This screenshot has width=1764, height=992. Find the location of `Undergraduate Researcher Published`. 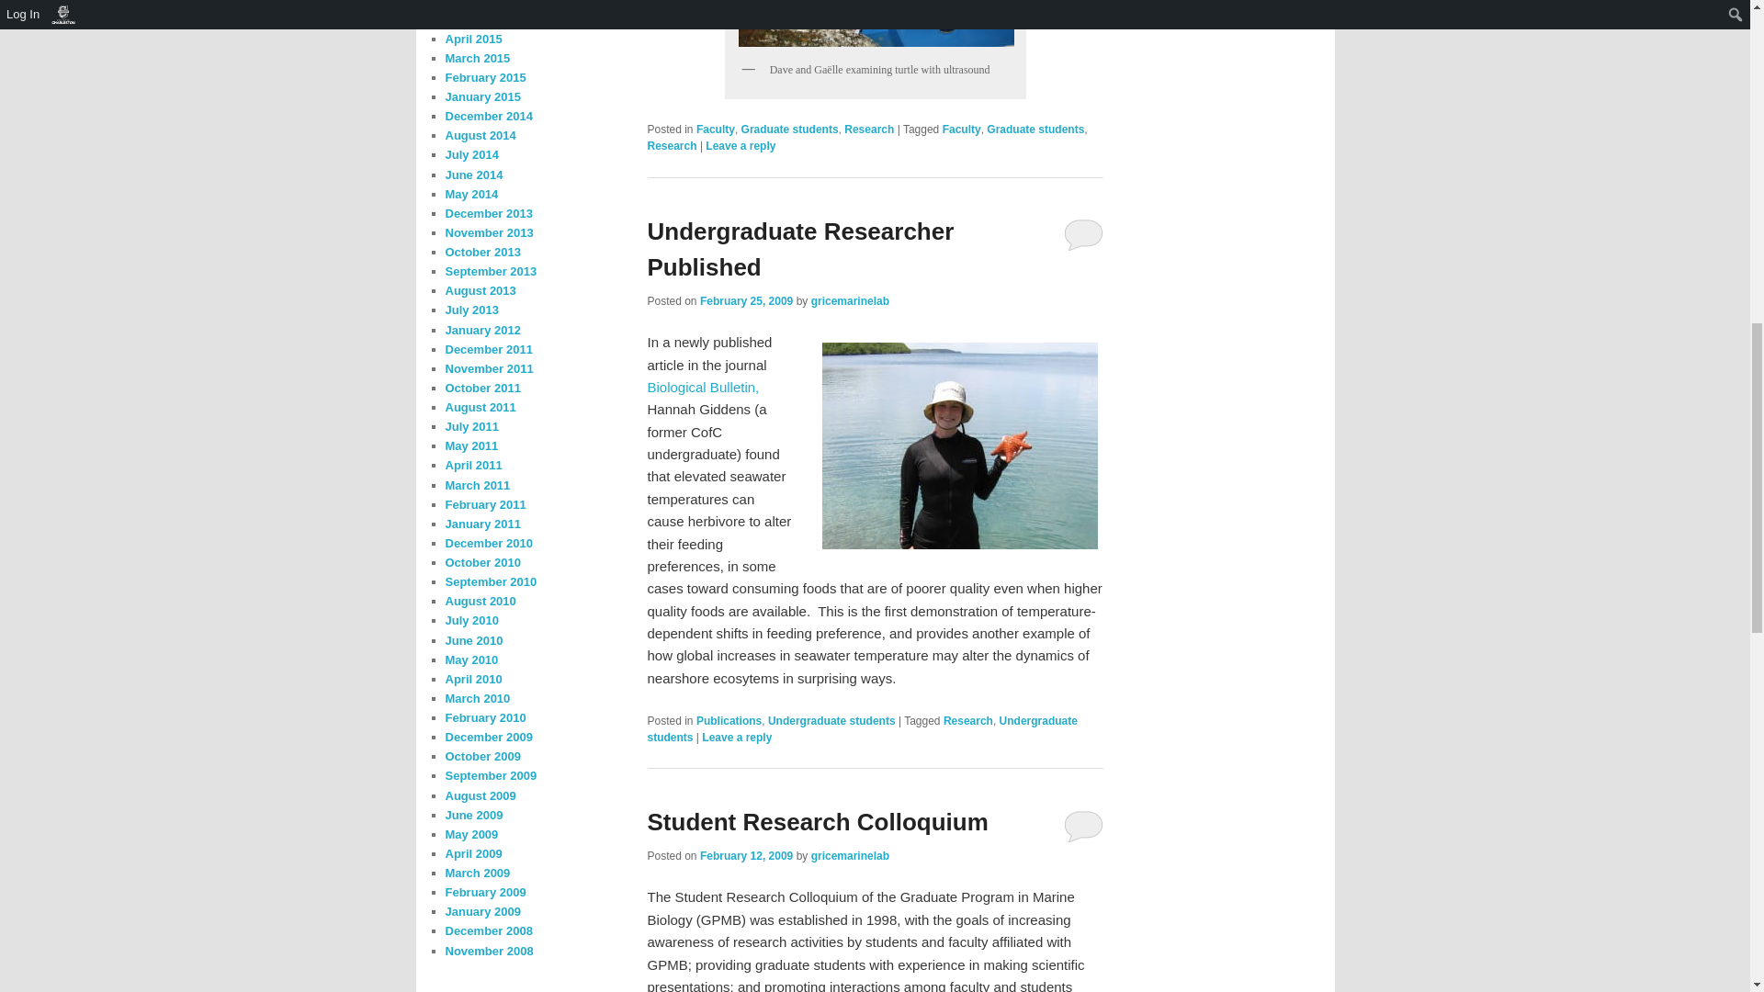

Undergraduate Researcher Published is located at coordinates (800, 248).